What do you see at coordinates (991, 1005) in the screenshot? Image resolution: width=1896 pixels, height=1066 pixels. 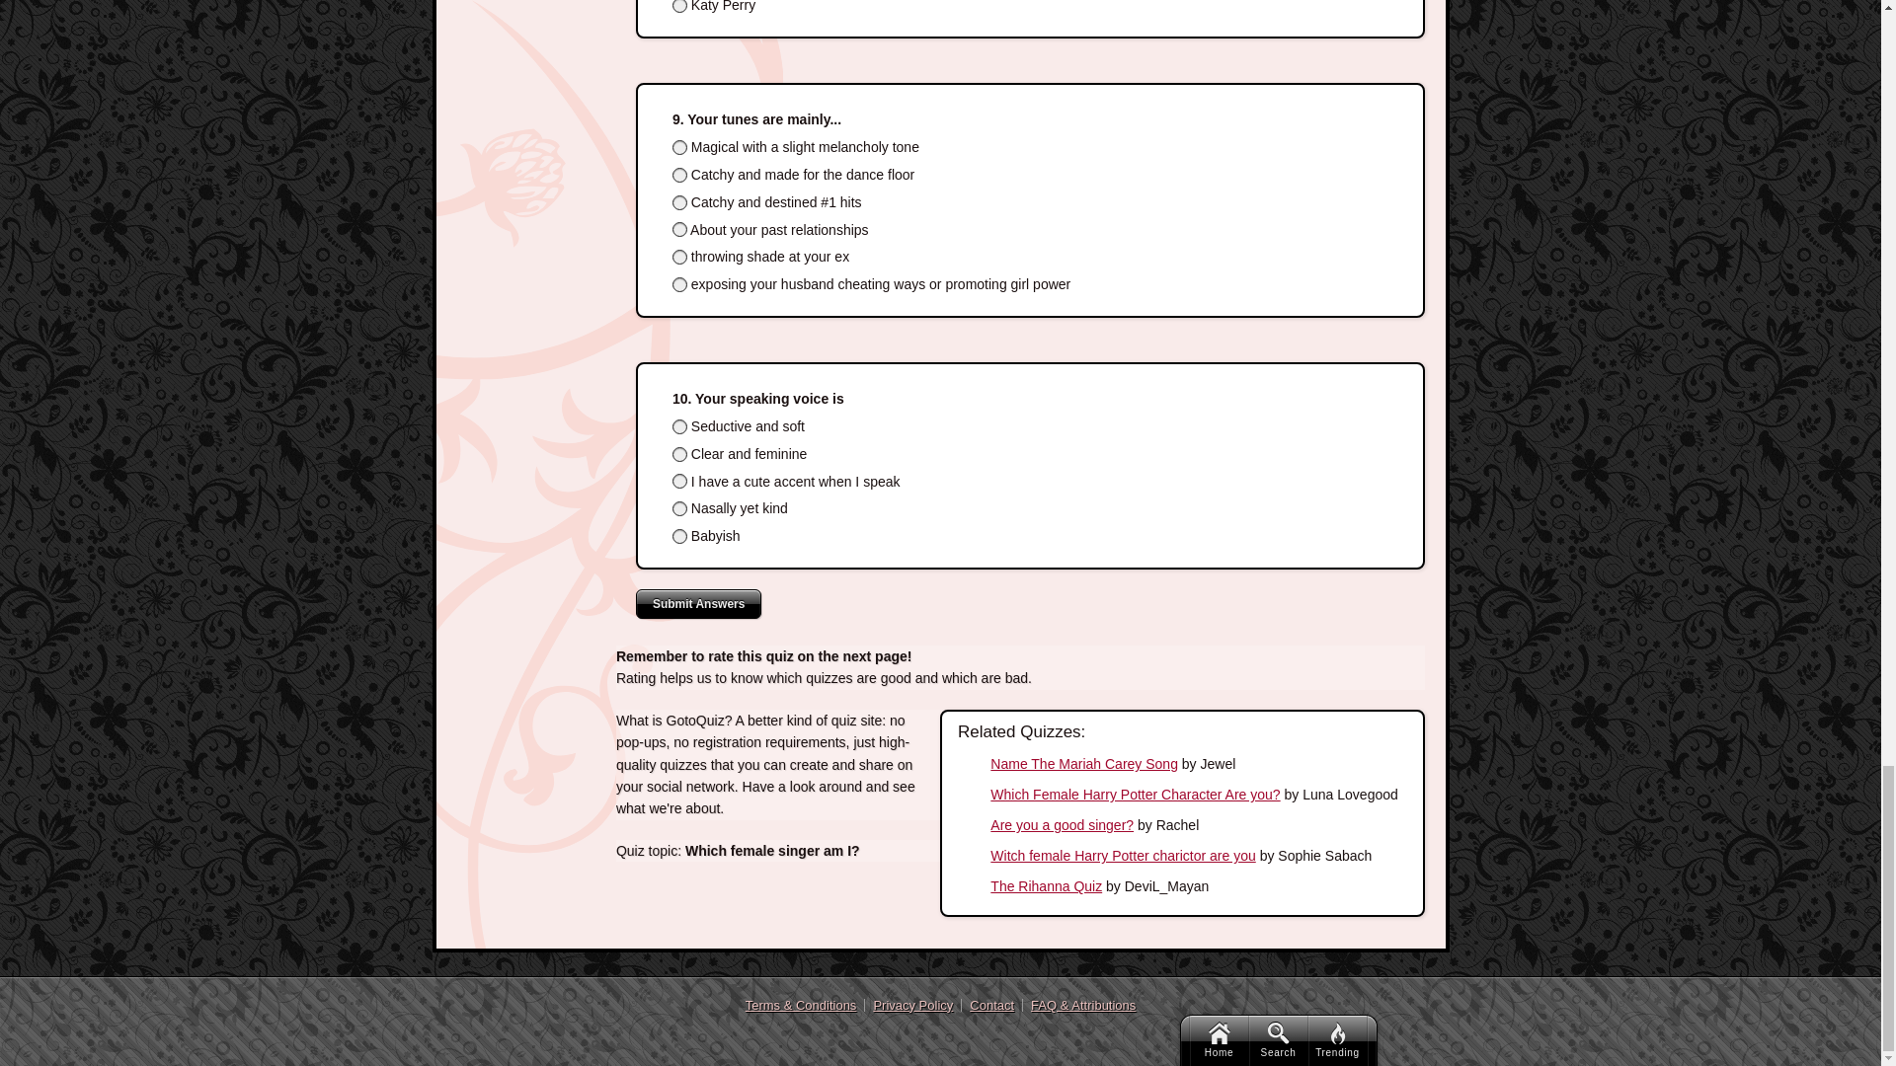 I see `Contact` at bounding box center [991, 1005].